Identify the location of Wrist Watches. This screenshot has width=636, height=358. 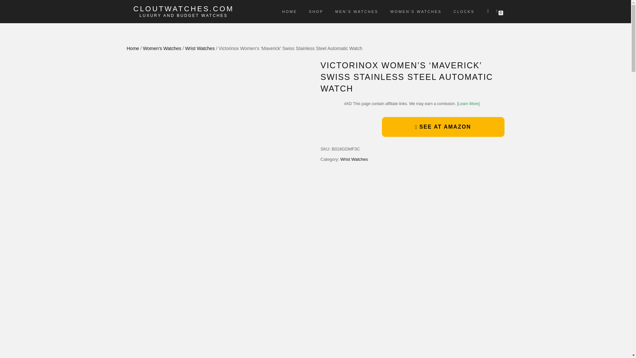
(354, 159).